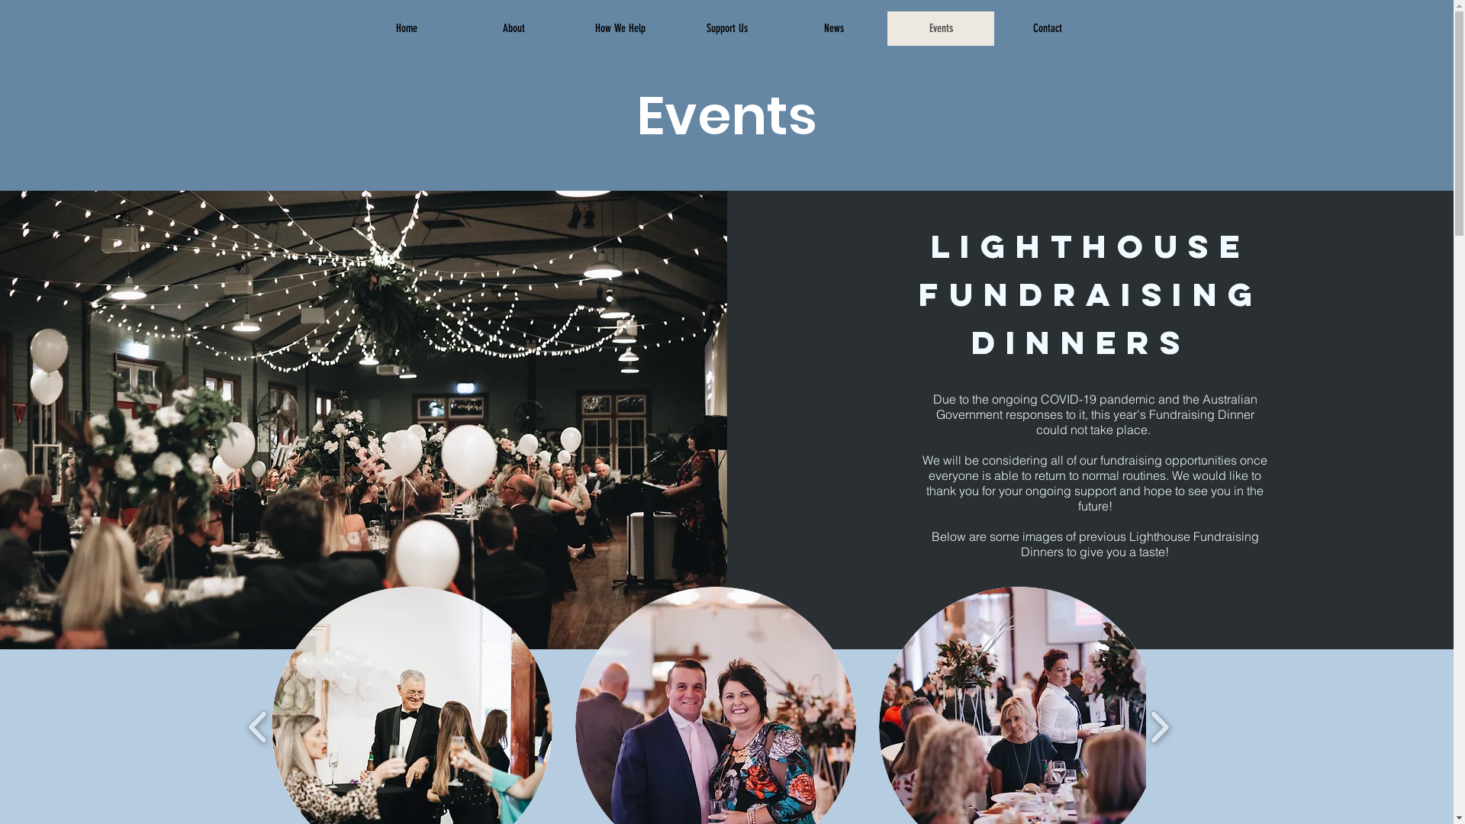 The height and width of the screenshot is (824, 1465). I want to click on Events, so click(940, 29).